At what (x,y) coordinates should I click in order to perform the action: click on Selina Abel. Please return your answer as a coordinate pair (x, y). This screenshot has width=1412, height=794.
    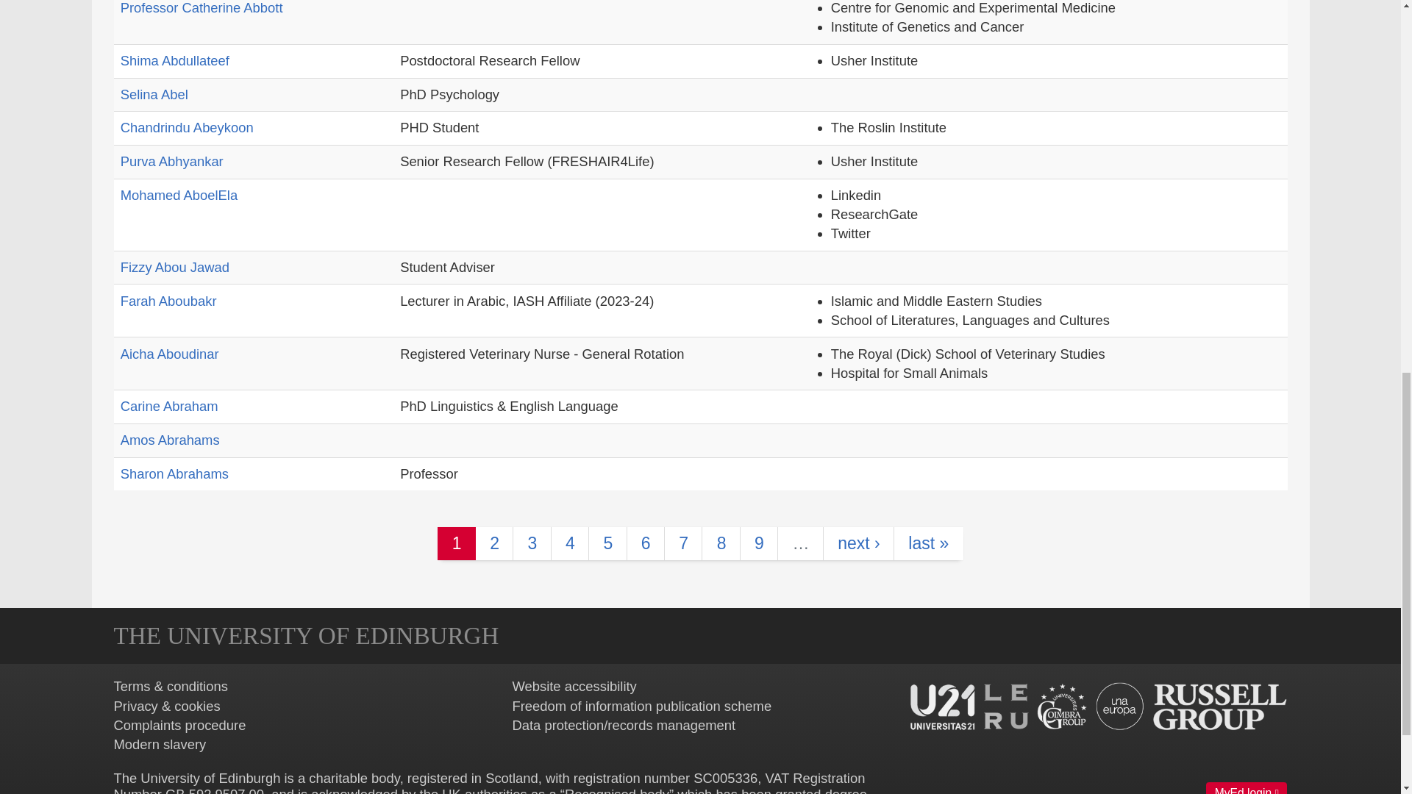
    Looking at the image, I should click on (154, 94).